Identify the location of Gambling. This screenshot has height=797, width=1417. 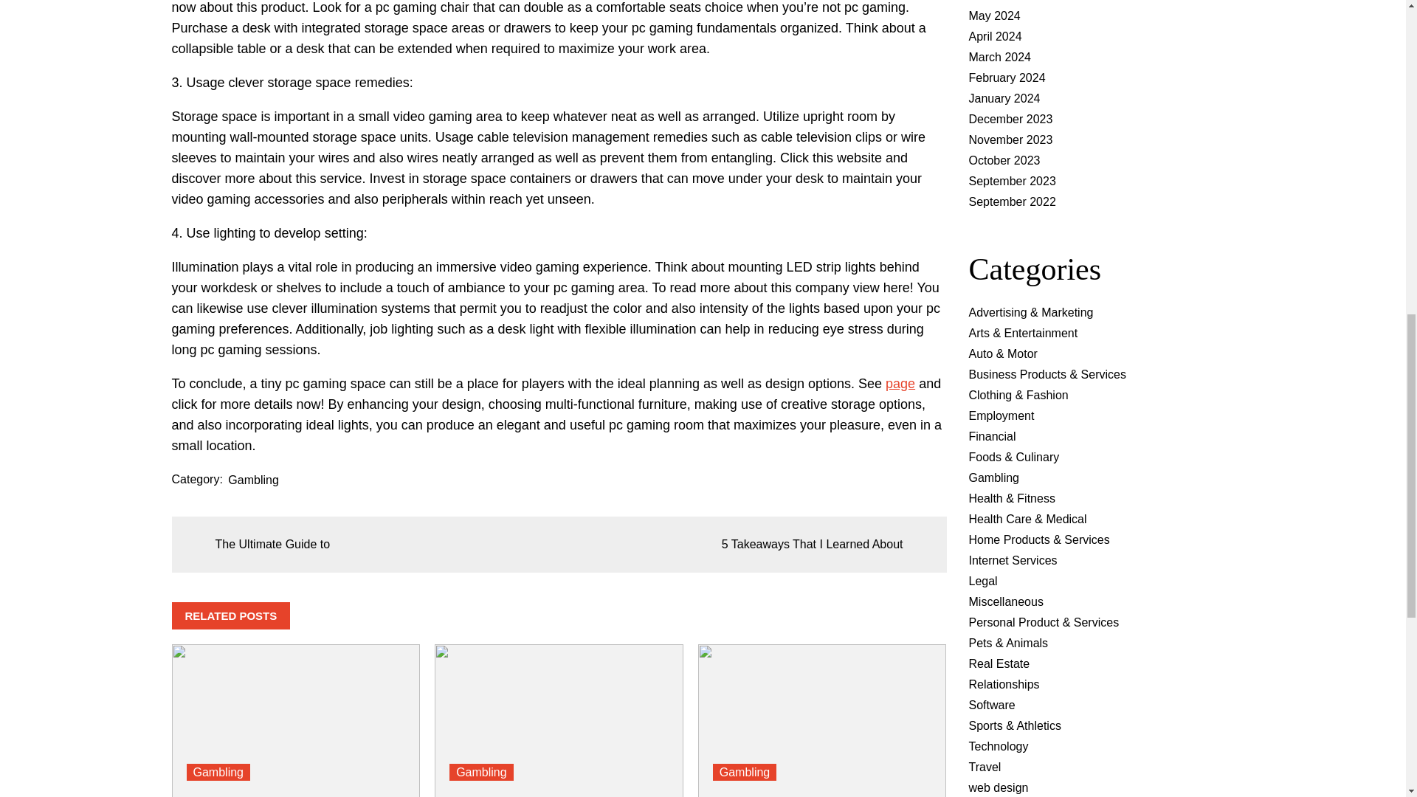
(217, 772).